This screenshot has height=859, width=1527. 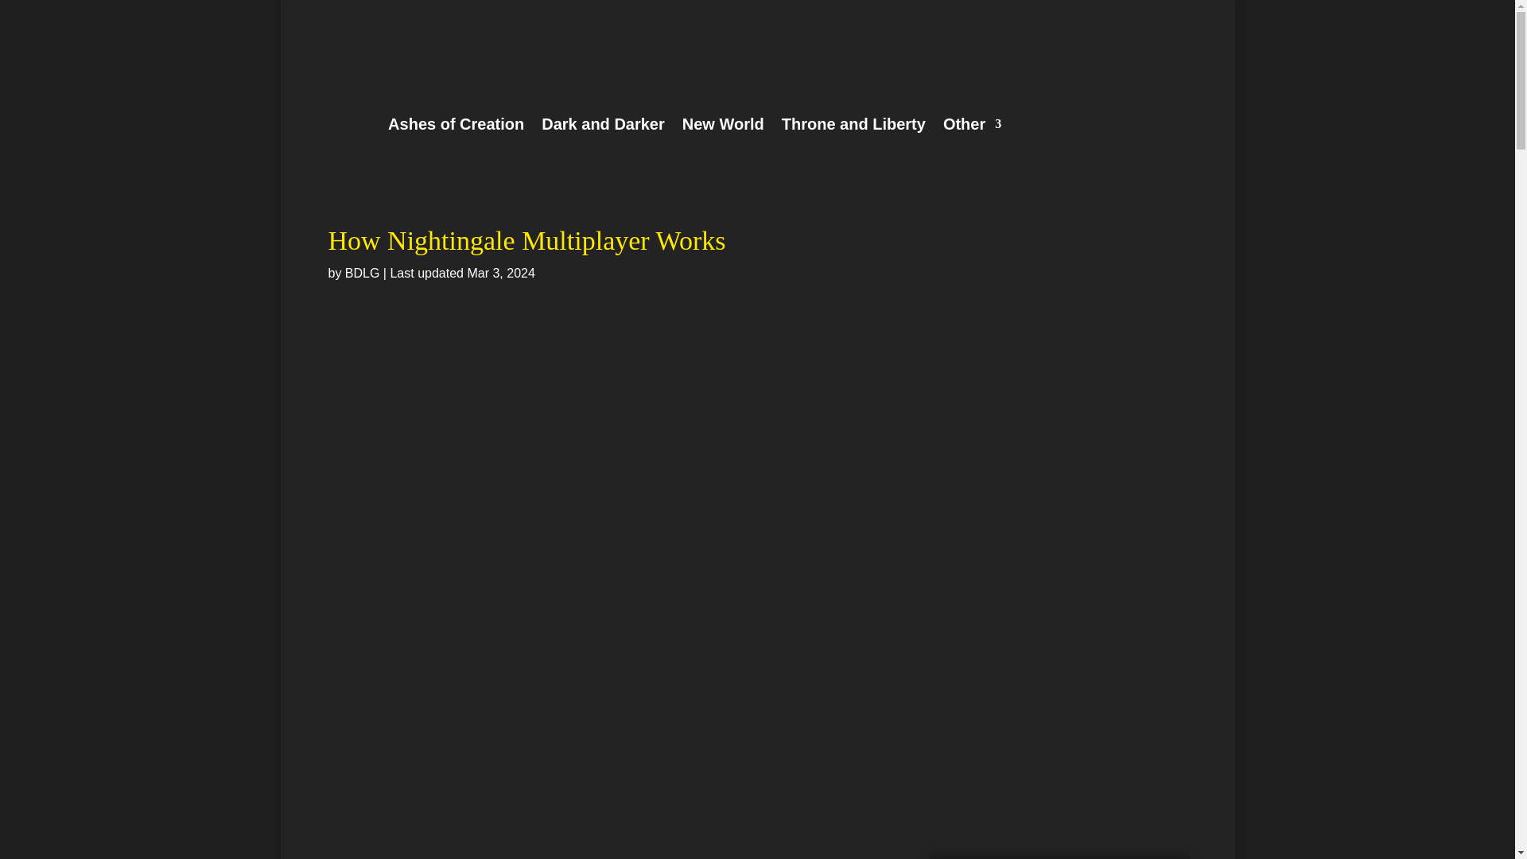 What do you see at coordinates (603, 124) in the screenshot?
I see `Dark and Darker` at bounding box center [603, 124].